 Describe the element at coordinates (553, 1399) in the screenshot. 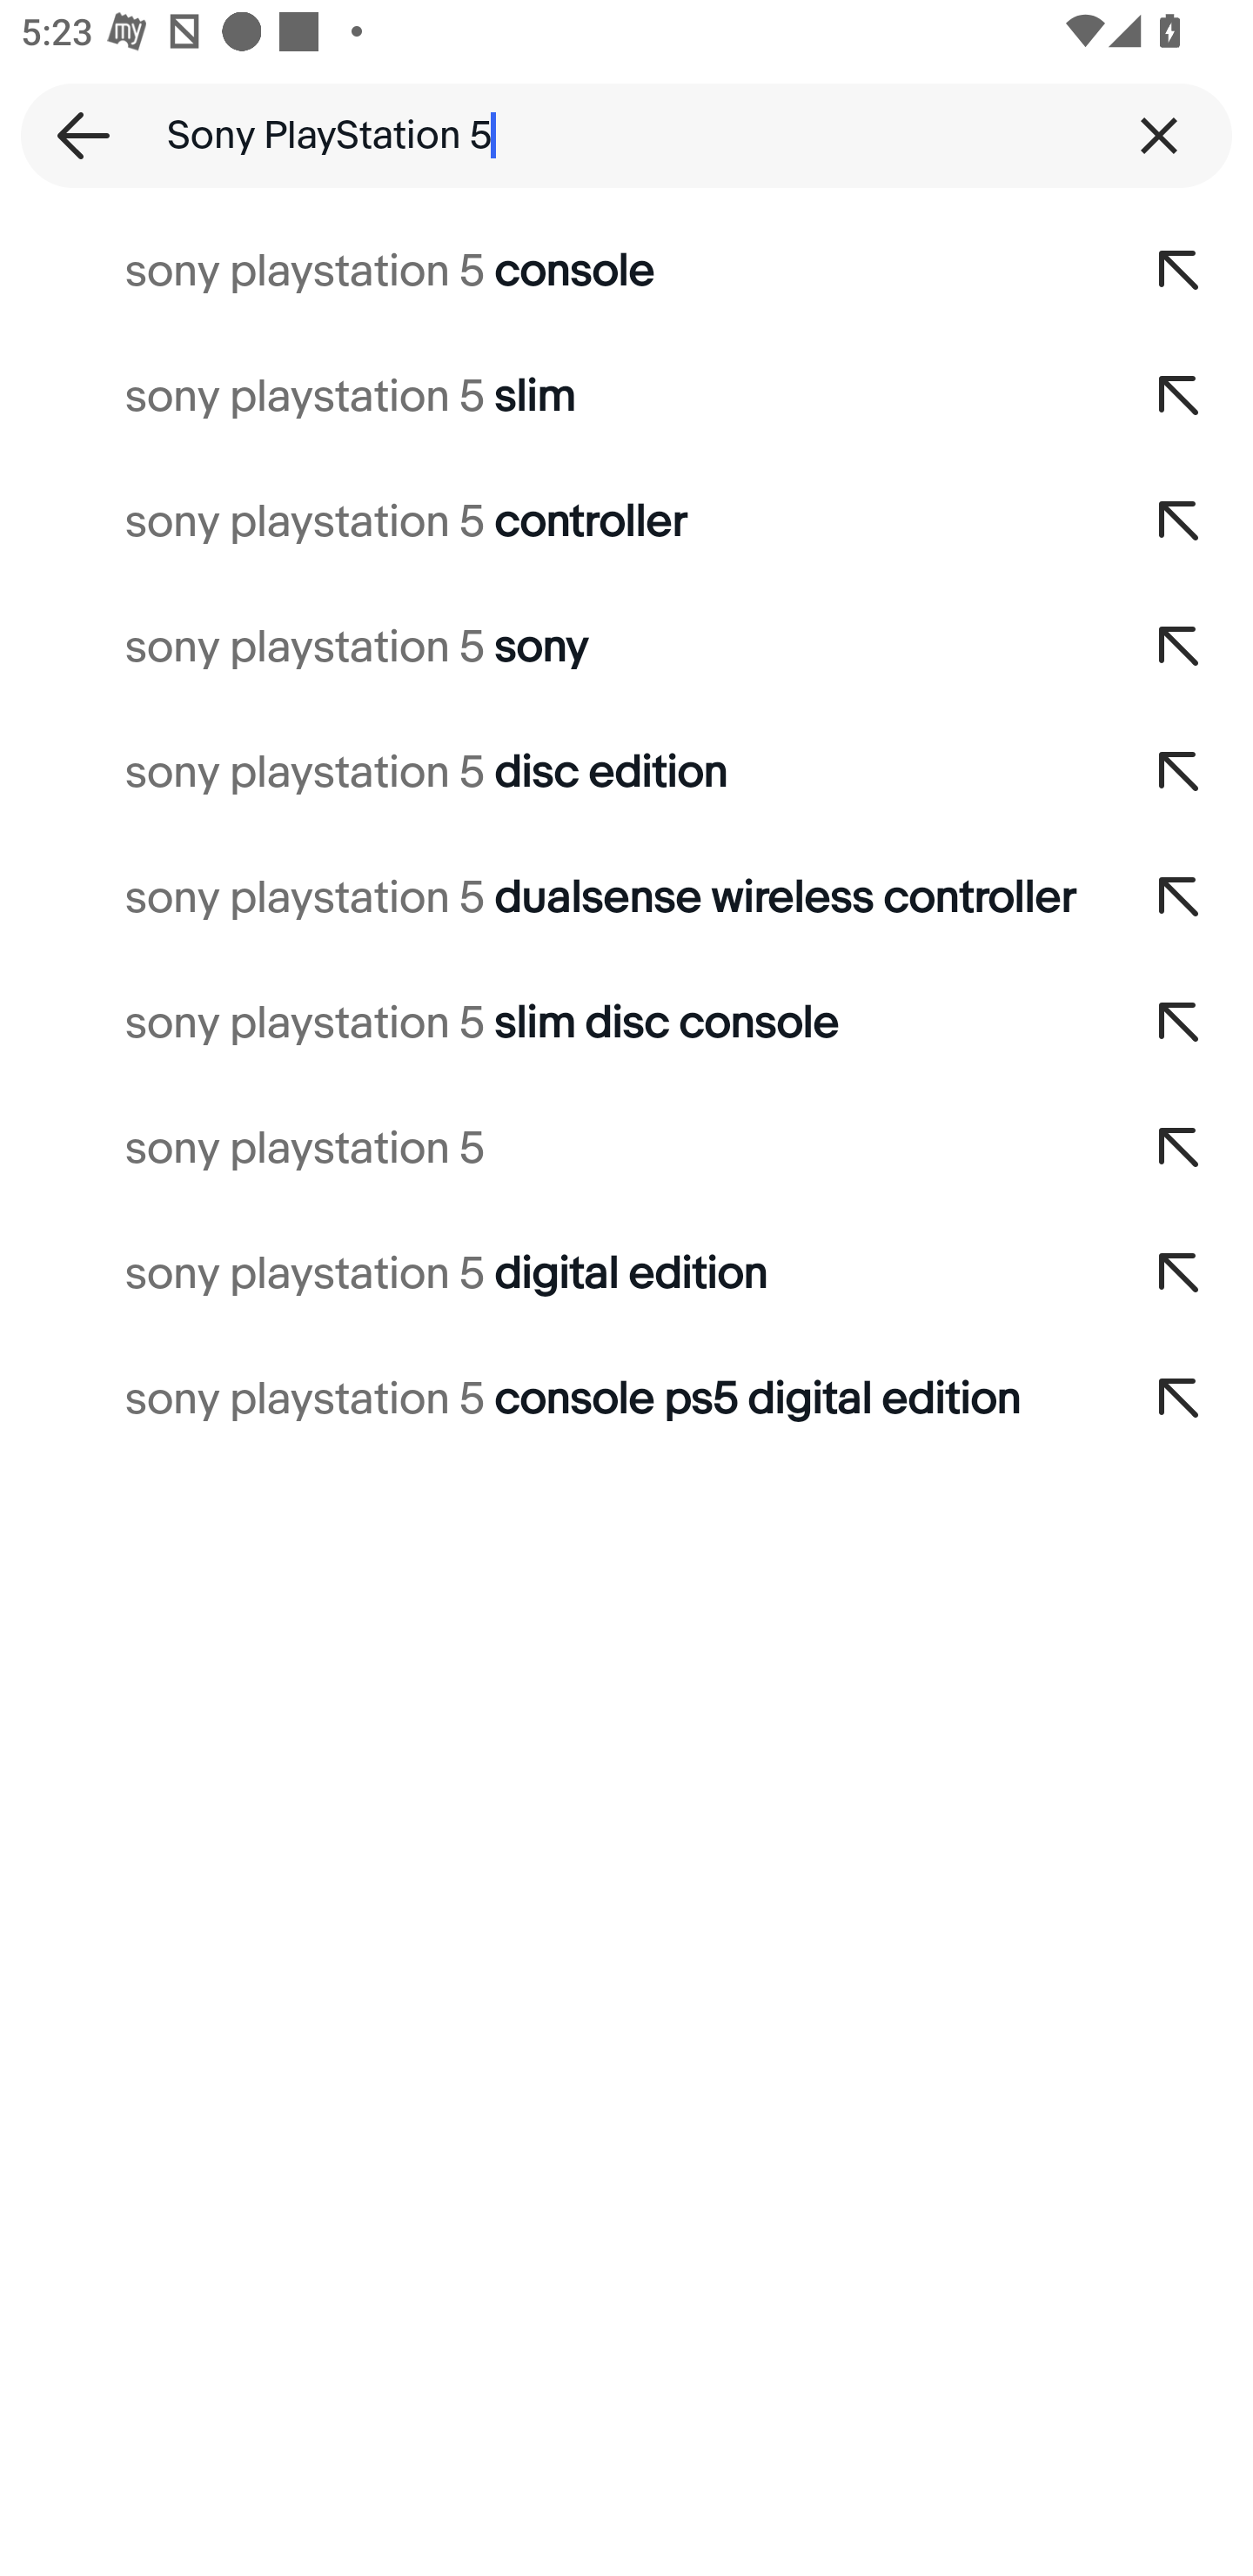

I see `sony playstation 5 console ps5 digital edition` at that location.